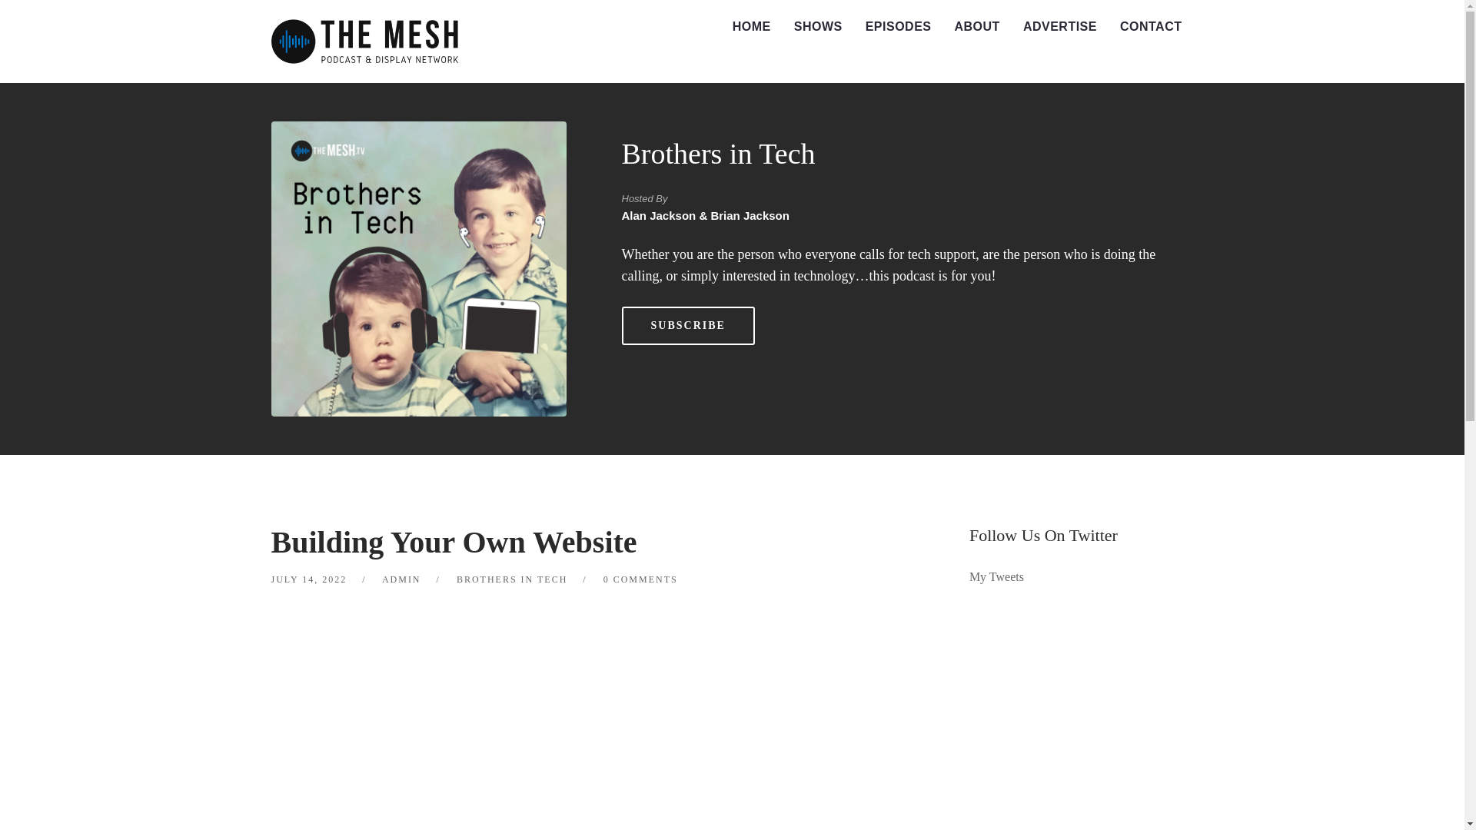 The height and width of the screenshot is (830, 1476). I want to click on SUBSCRIBE, so click(687, 326).